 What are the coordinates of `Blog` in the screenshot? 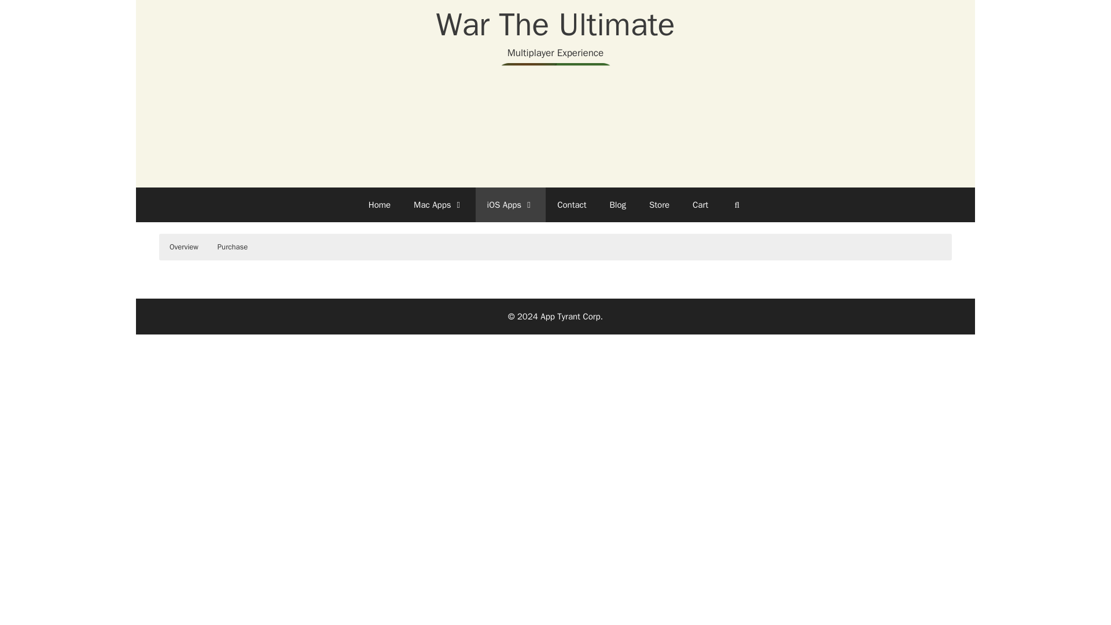 It's located at (618, 205).